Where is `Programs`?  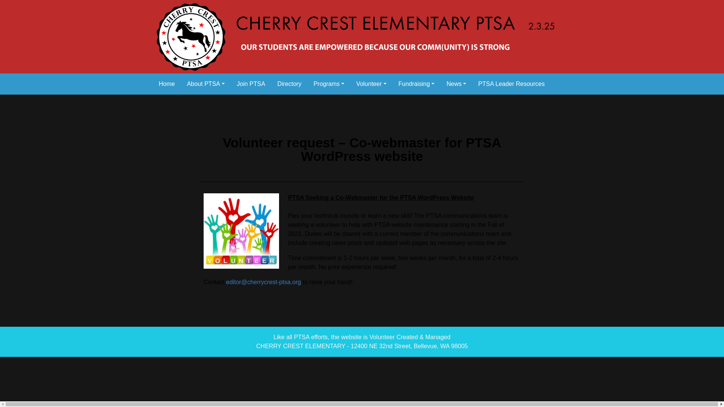
Programs is located at coordinates (328, 84).